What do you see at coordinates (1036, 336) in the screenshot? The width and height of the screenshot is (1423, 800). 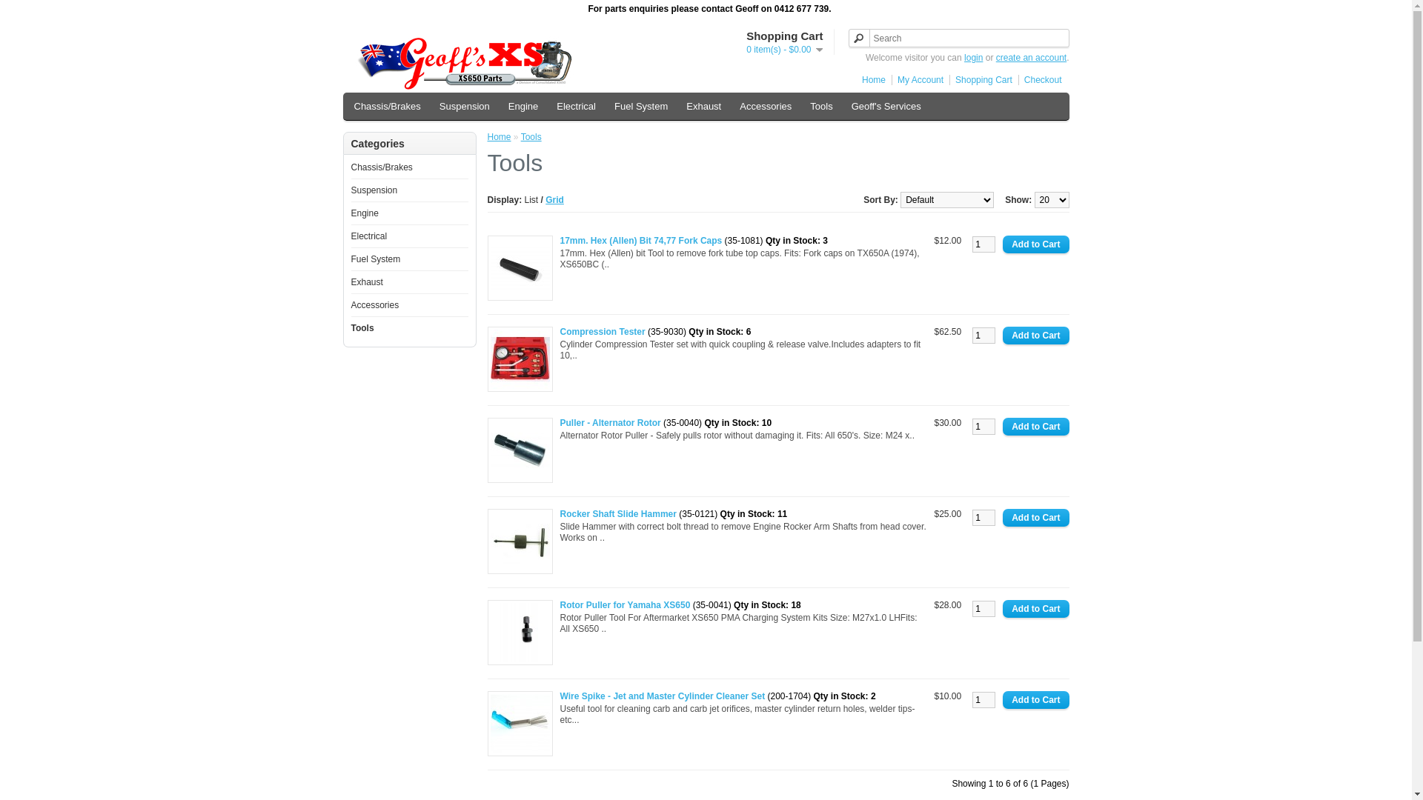 I see `Add to Cart` at bounding box center [1036, 336].